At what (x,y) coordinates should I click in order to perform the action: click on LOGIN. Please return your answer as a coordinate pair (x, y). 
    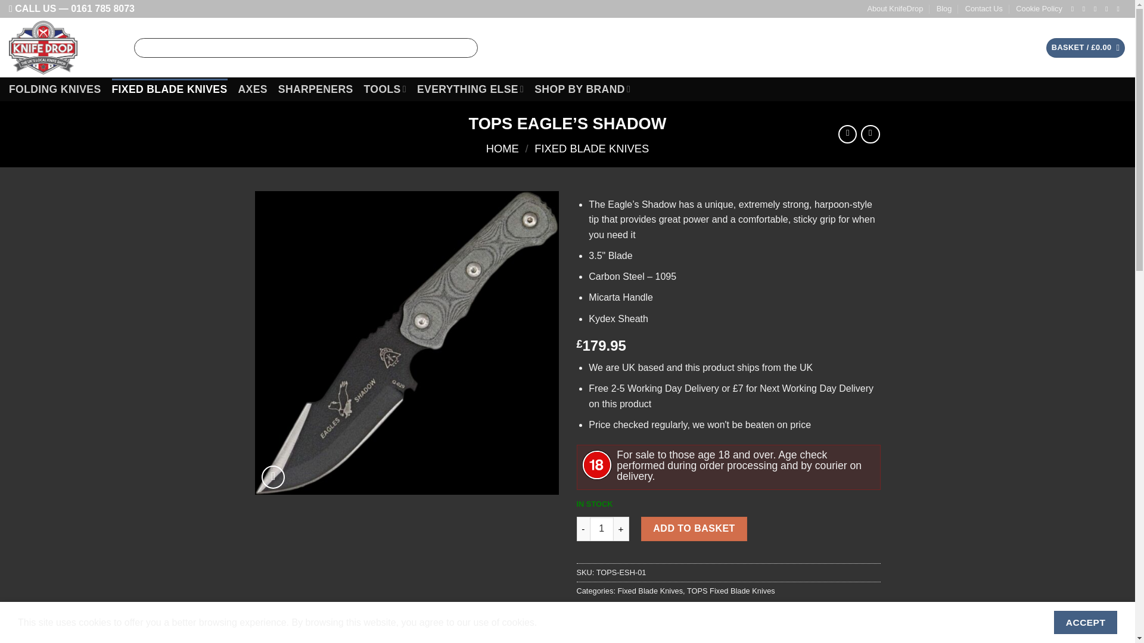
    Looking at the image, I should click on (1012, 48).